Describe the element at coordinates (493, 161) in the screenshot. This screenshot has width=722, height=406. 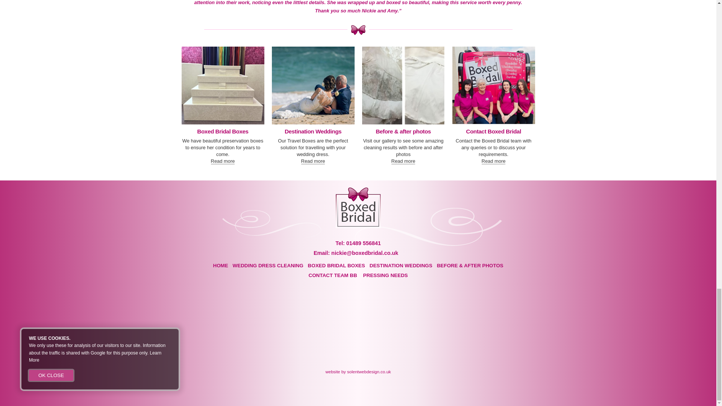
I see `Read more` at that location.